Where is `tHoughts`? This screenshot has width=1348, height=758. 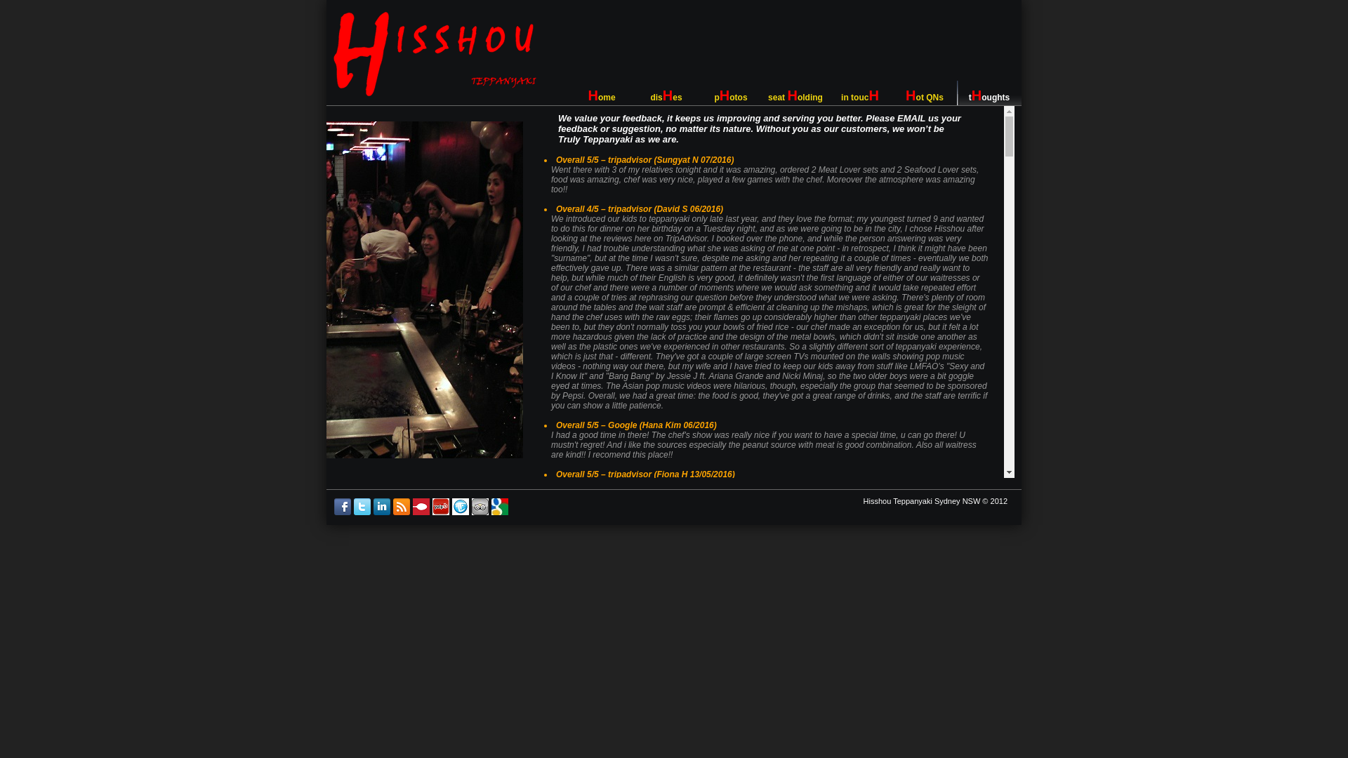
tHoughts is located at coordinates (989, 93).